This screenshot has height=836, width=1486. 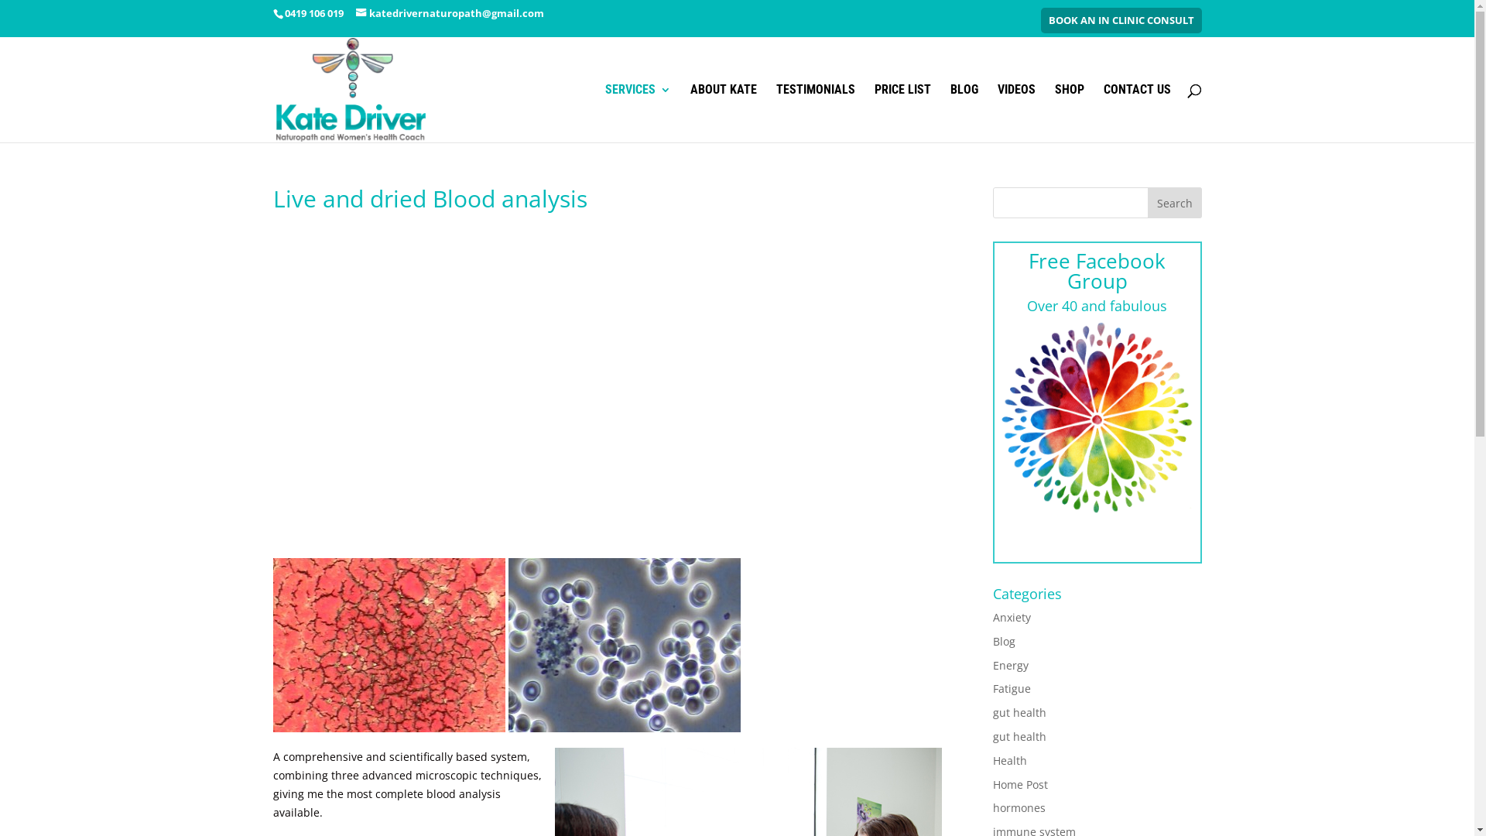 What do you see at coordinates (1019, 712) in the screenshot?
I see `gut health` at bounding box center [1019, 712].